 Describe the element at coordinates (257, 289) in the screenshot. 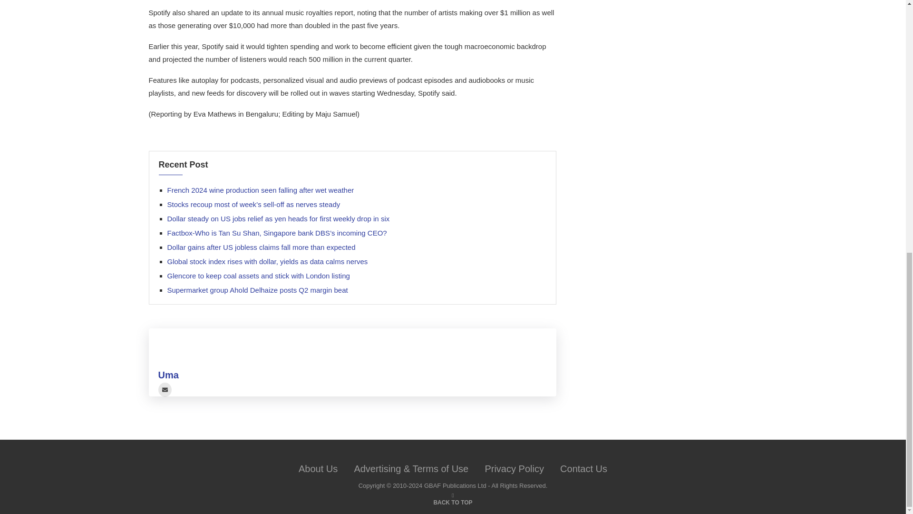

I see `Supermarket group Ahold Delhaize posts Q2 margin beat` at that location.